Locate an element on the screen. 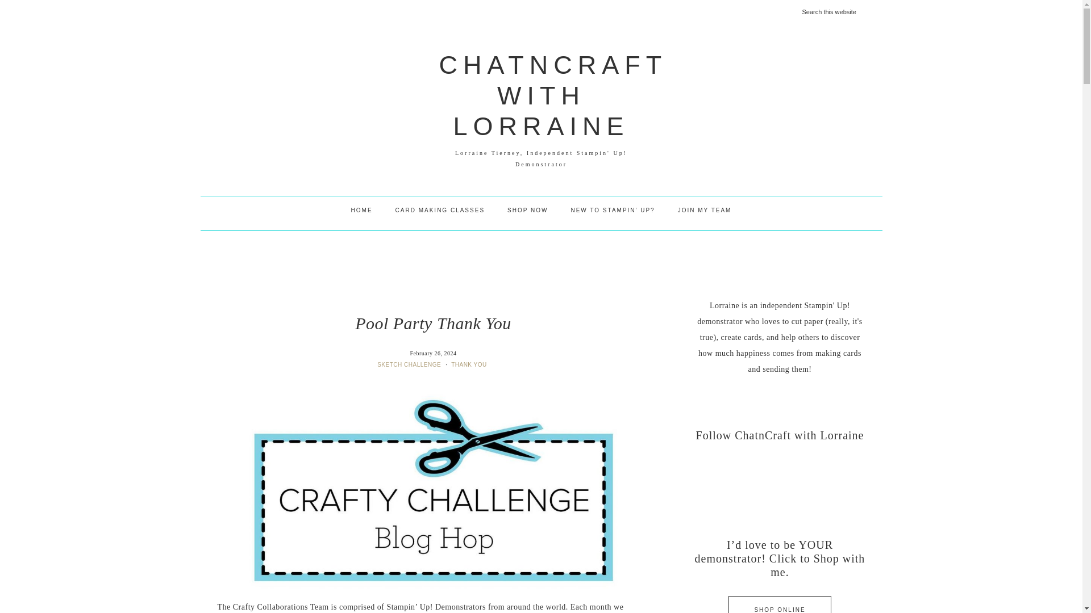 The width and height of the screenshot is (1091, 613). SKETCH CHALLENGE is located at coordinates (410, 364).